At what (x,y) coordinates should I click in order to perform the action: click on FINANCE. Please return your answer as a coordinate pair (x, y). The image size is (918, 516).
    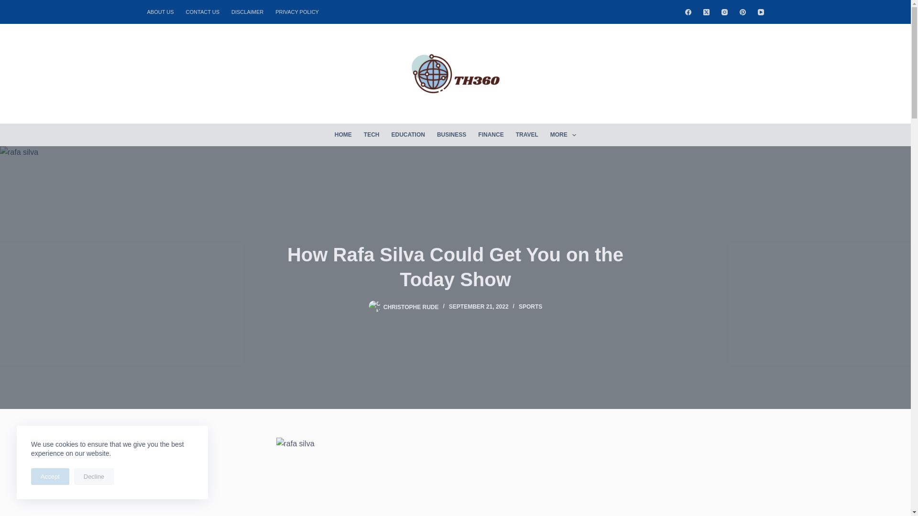
    Looking at the image, I should click on (491, 135).